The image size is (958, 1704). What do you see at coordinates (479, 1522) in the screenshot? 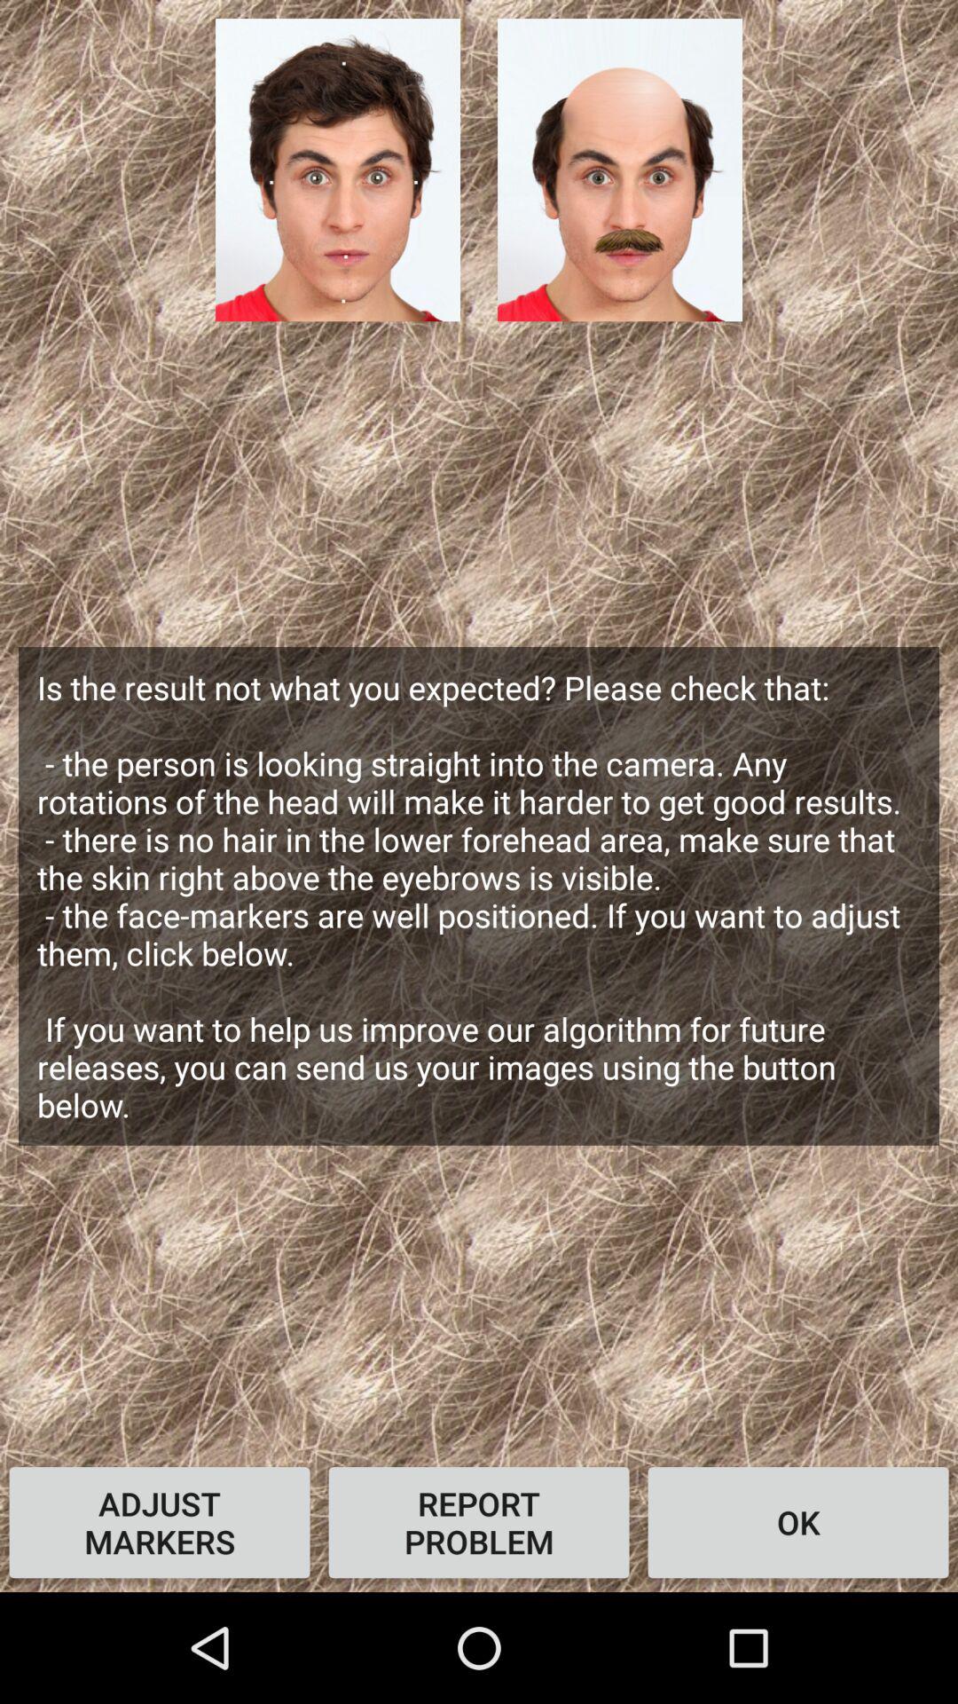
I see `select icon next to ok item` at bounding box center [479, 1522].